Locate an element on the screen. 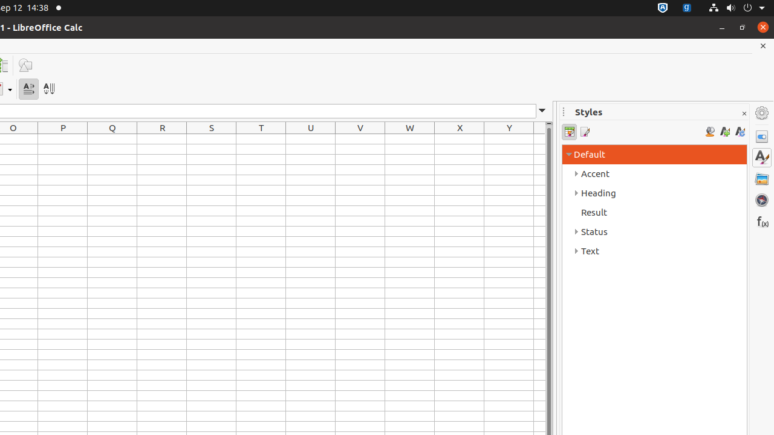  Properties is located at coordinates (762, 137).